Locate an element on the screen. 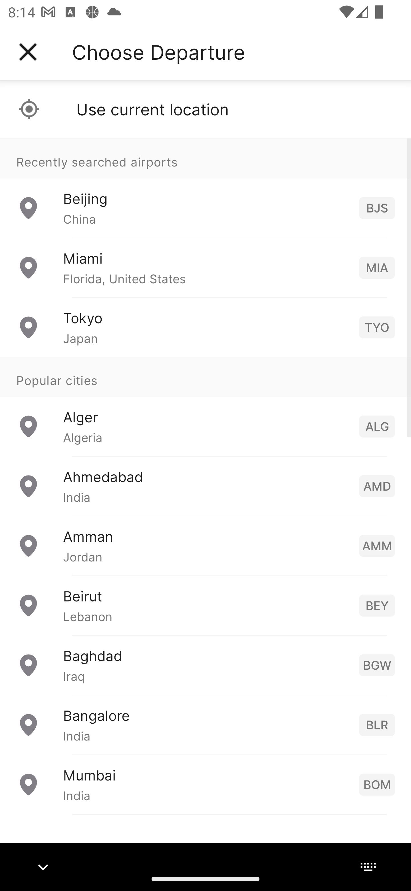 This screenshot has height=891, width=411. Use current location is located at coordinates (205, 109).